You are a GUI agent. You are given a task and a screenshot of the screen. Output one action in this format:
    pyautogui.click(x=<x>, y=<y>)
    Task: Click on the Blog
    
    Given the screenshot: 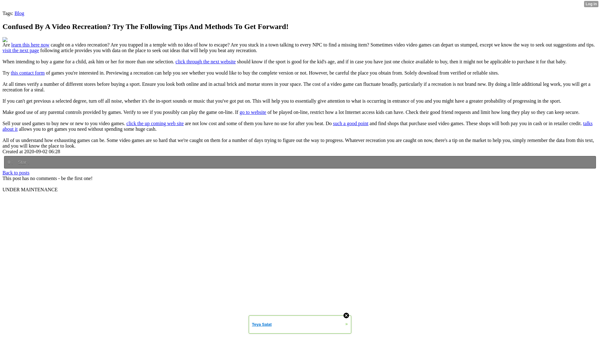 What is the action you would take?
    pyautogui.click(x=19, y=13)
    